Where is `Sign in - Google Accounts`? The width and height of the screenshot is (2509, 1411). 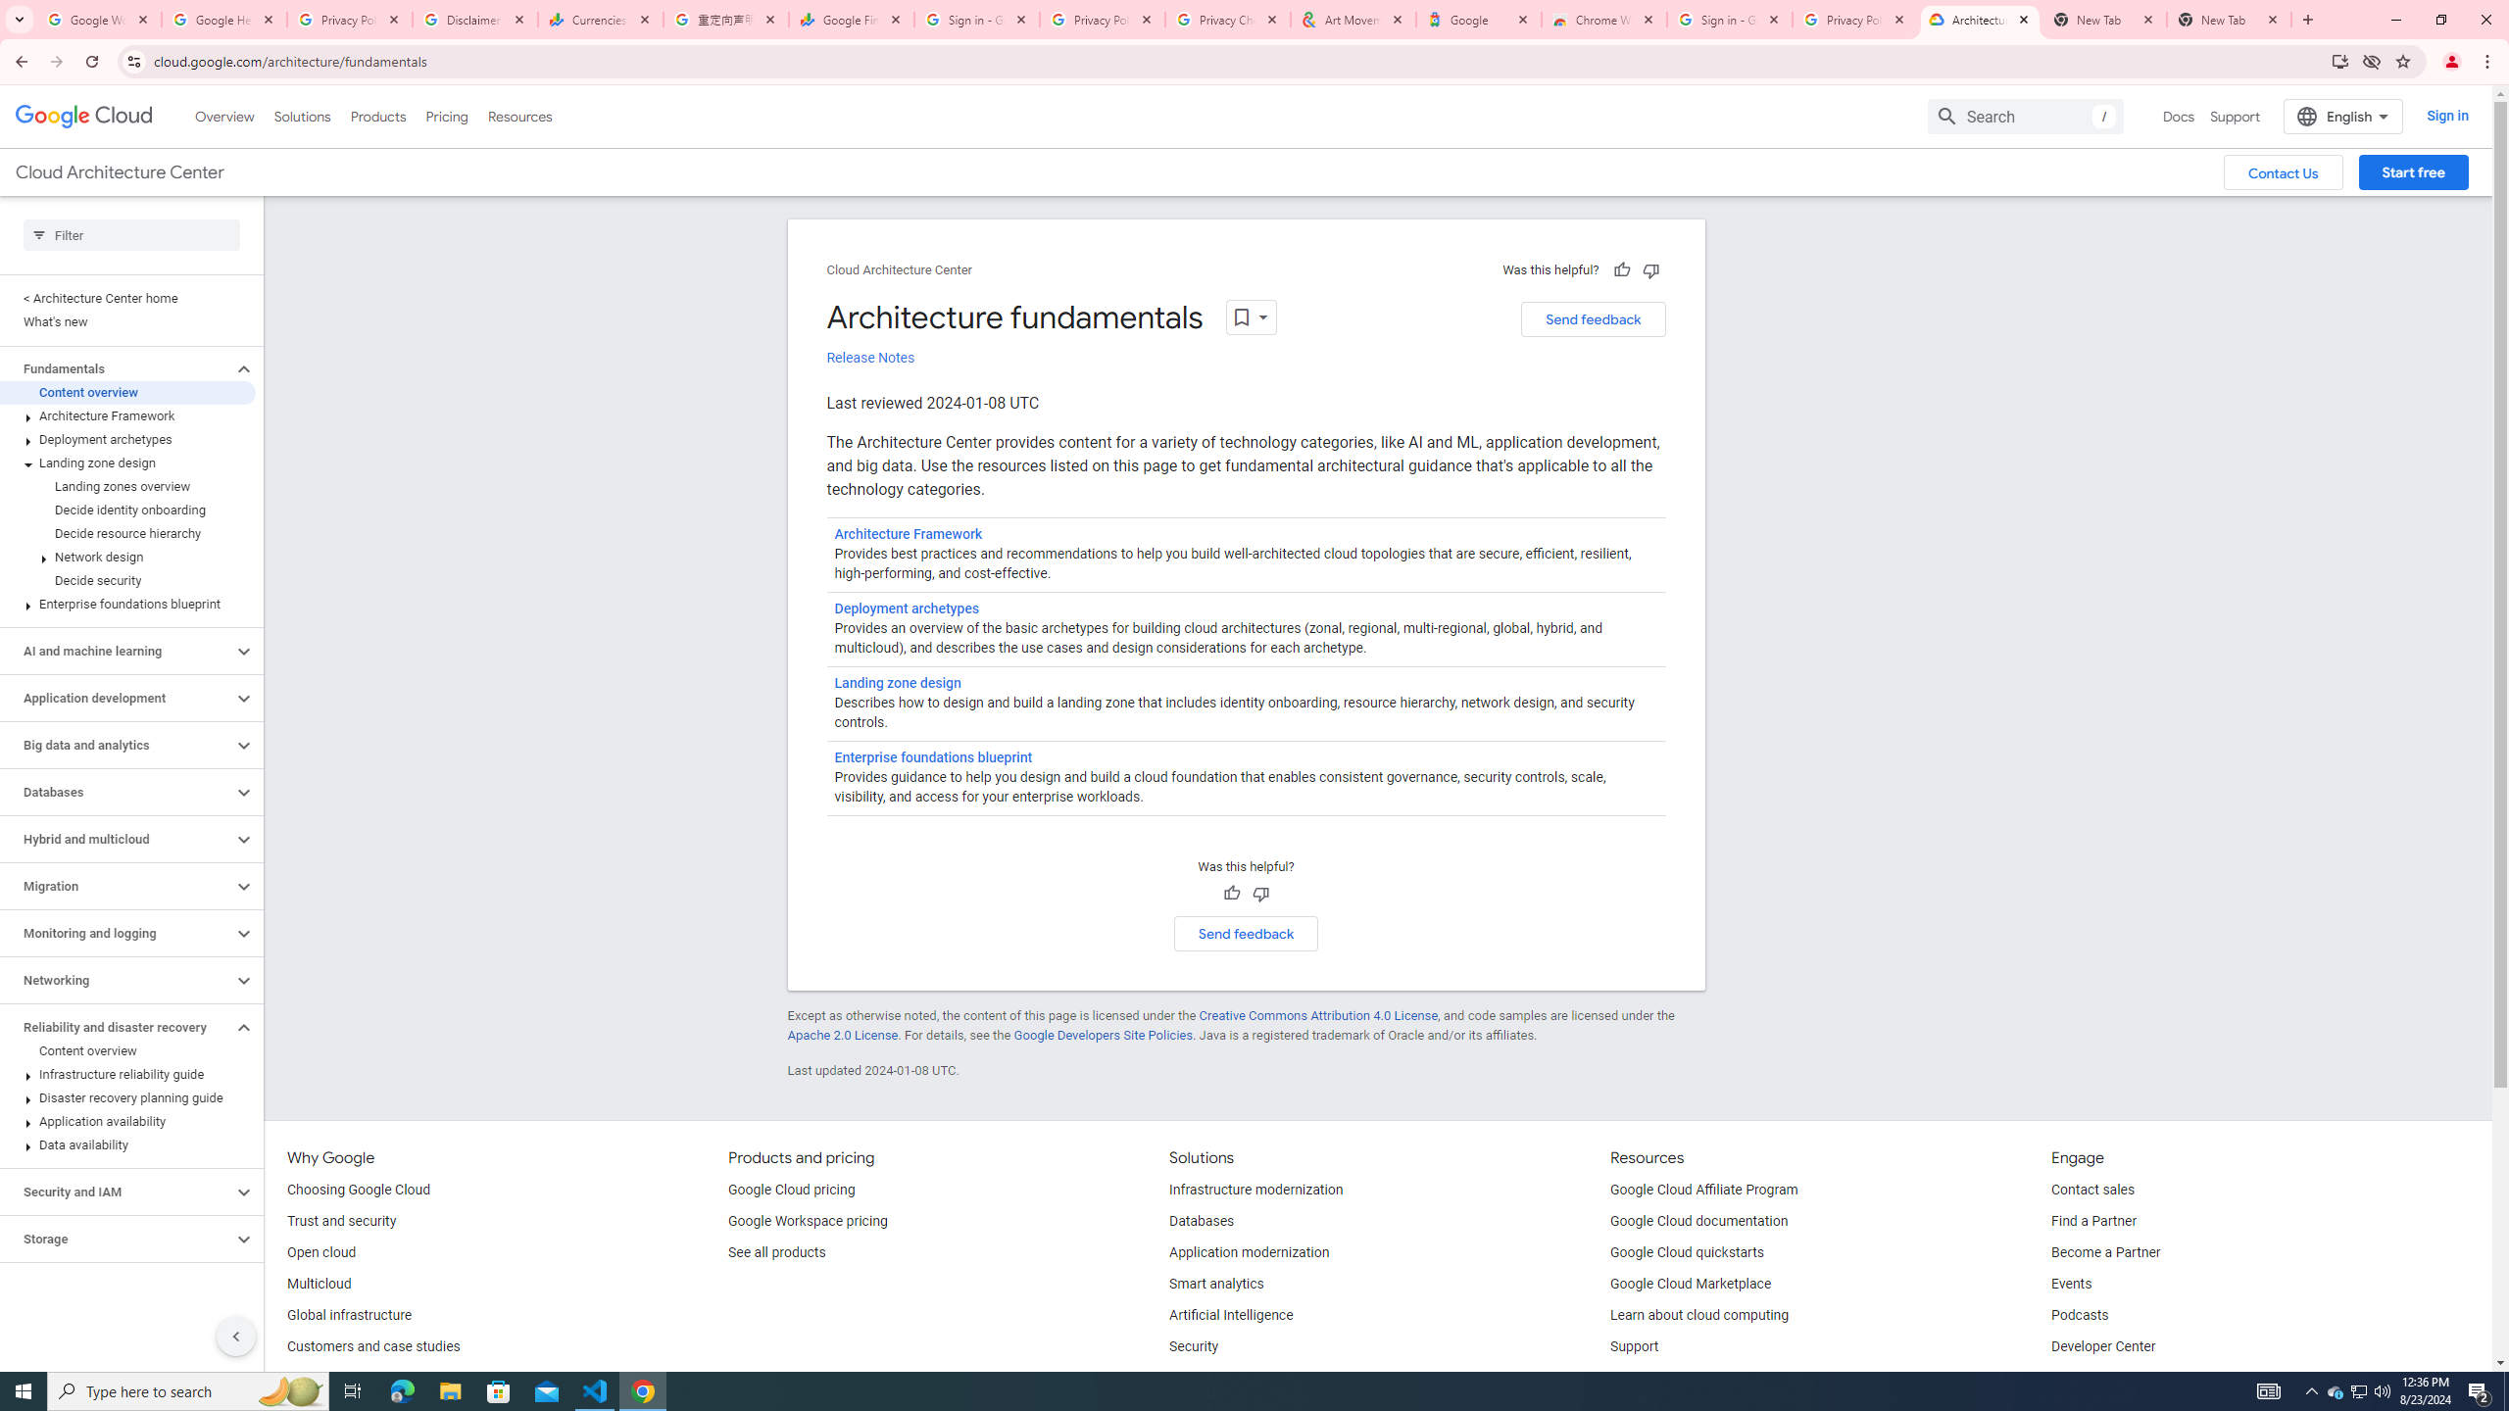
Sign in - Google Accounts is located at coordinates (1730, 20).